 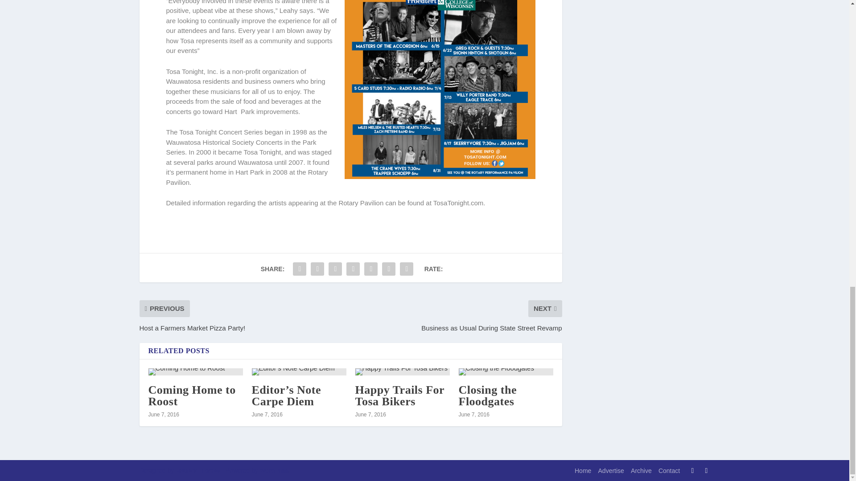 I want to click on Advertise, so click(x=611, y=470).